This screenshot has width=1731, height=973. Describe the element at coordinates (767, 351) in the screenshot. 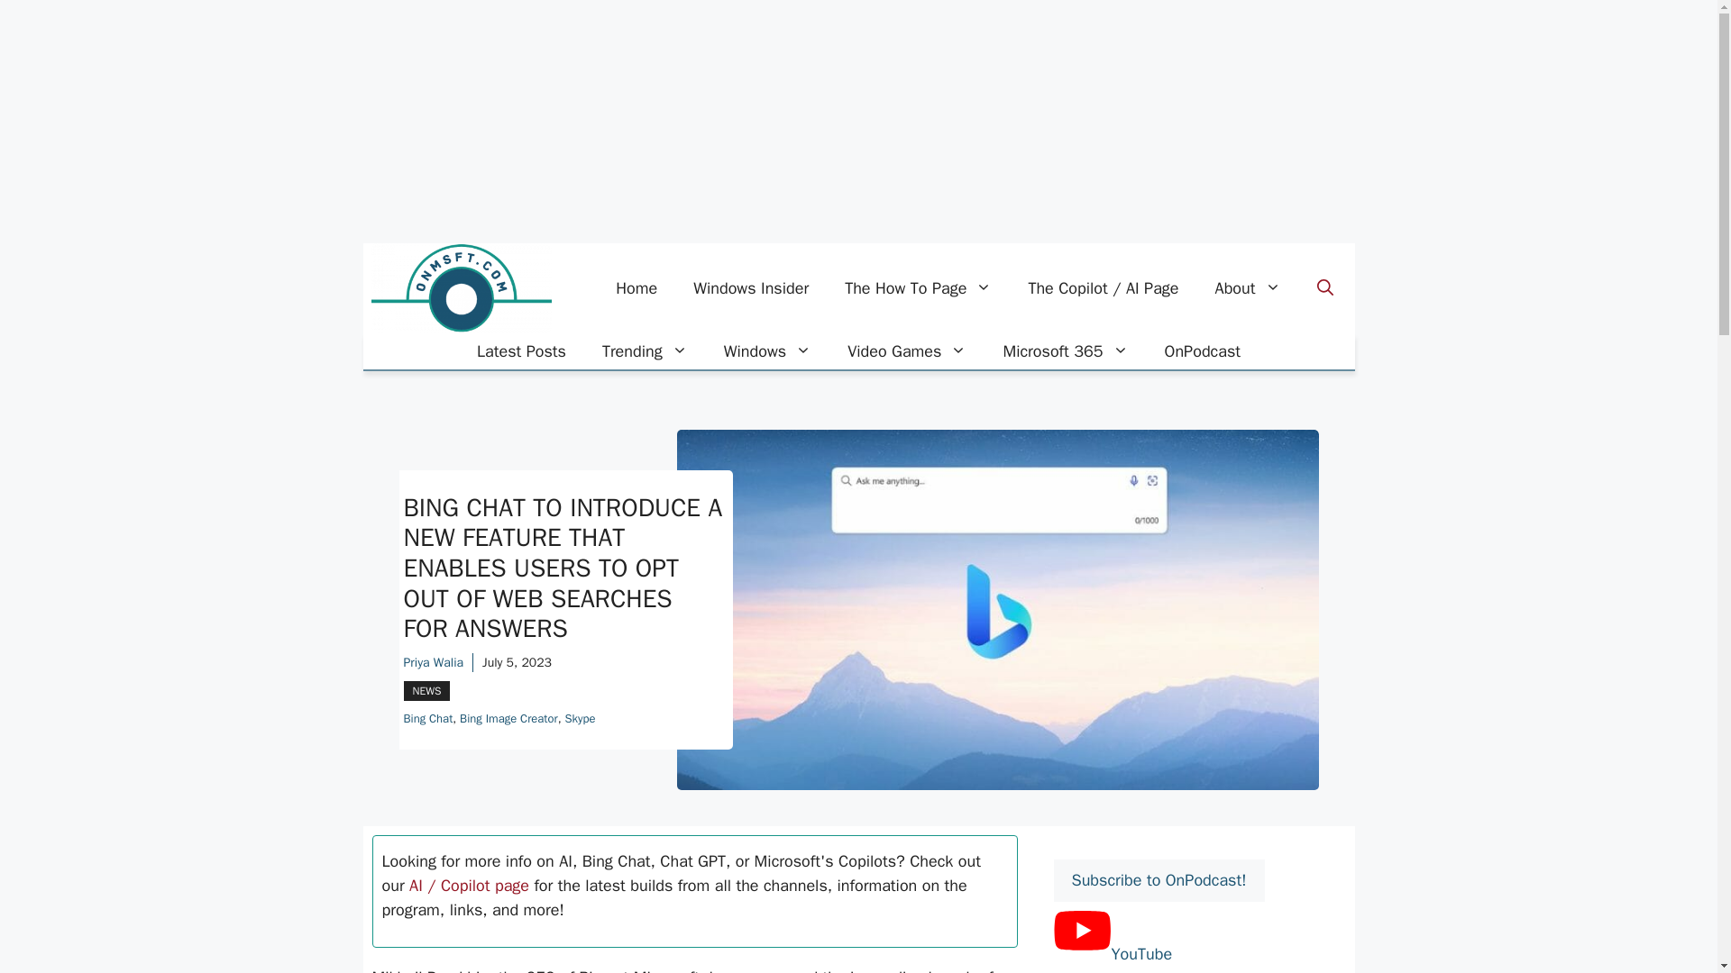

I see `Windows` at that location.